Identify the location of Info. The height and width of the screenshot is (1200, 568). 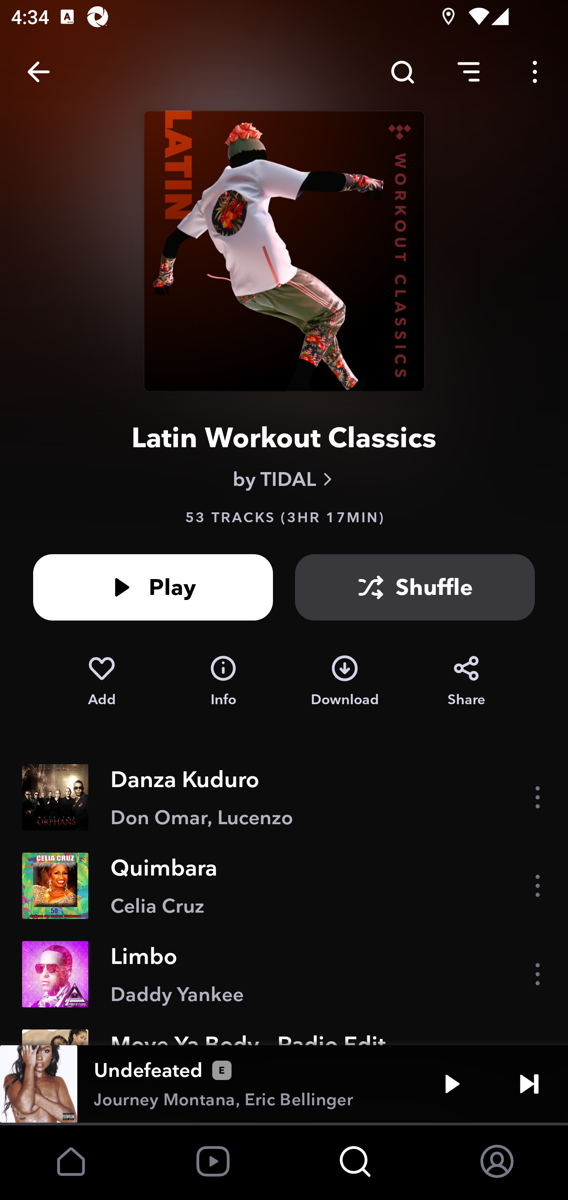
(223, 681).